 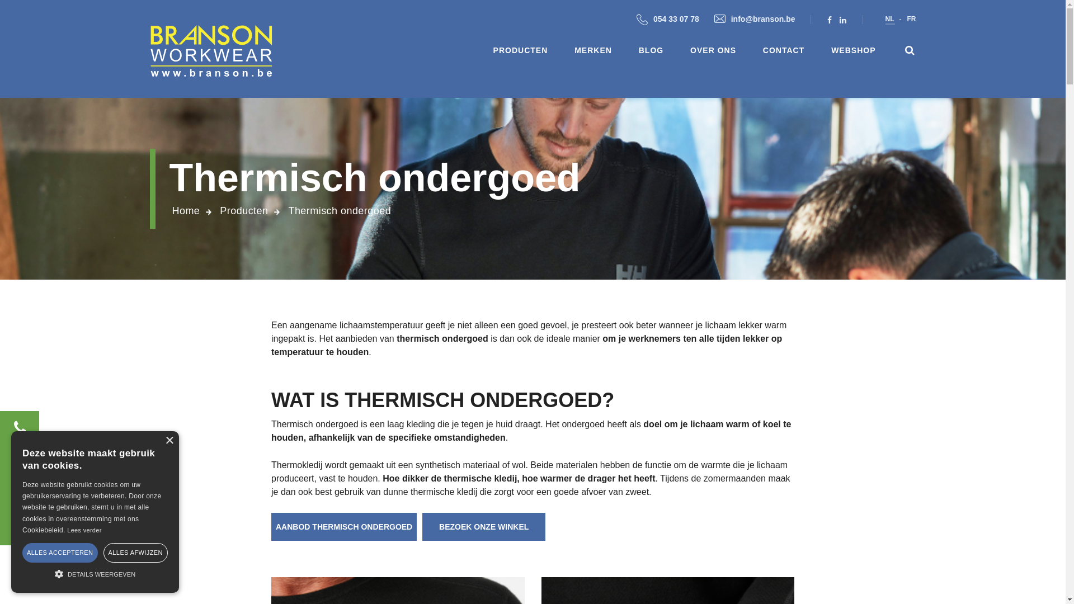 I want to click on MERKEN, so click(x=593, y=53).